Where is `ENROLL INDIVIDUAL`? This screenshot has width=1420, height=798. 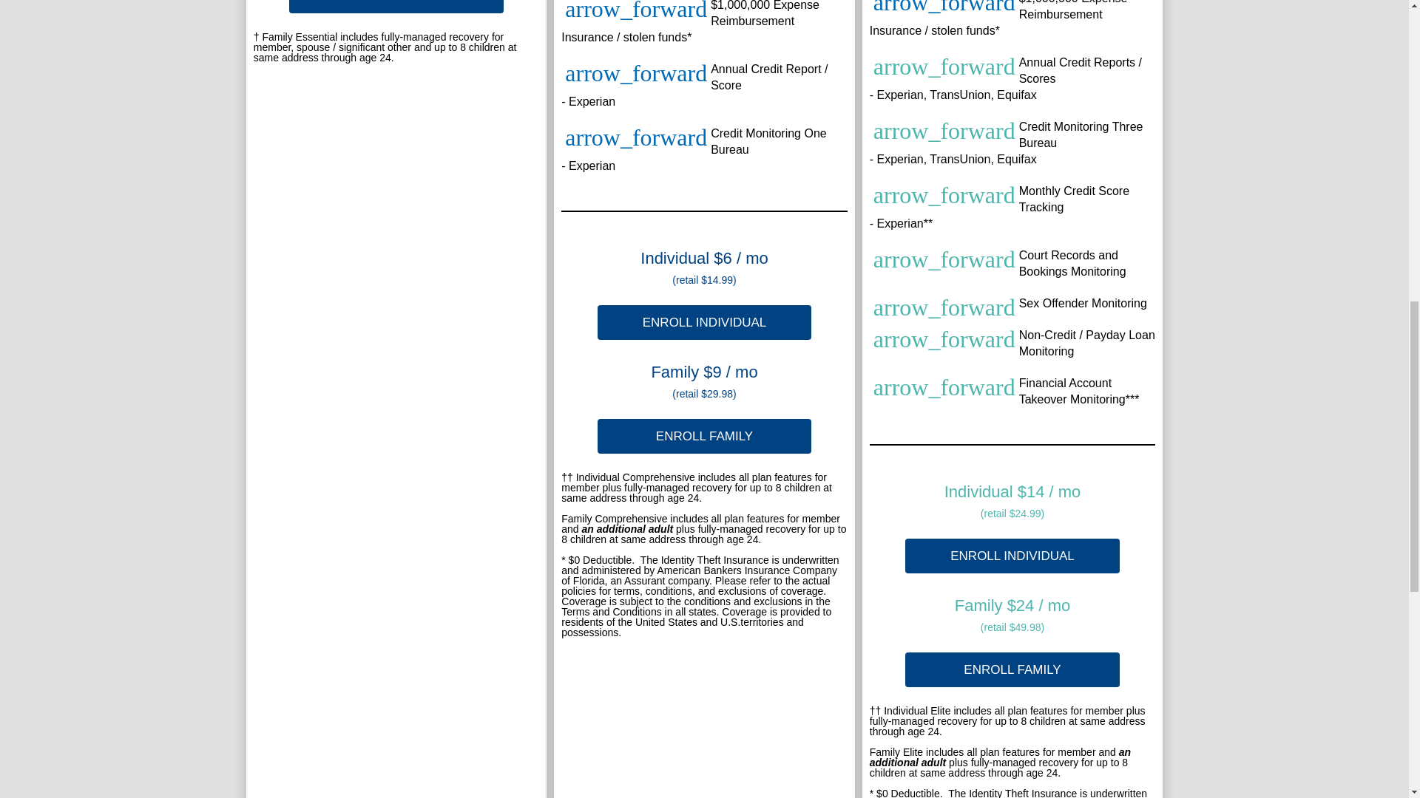
ENROLL INDIVIDUAL is located at coordinates (705, 322).